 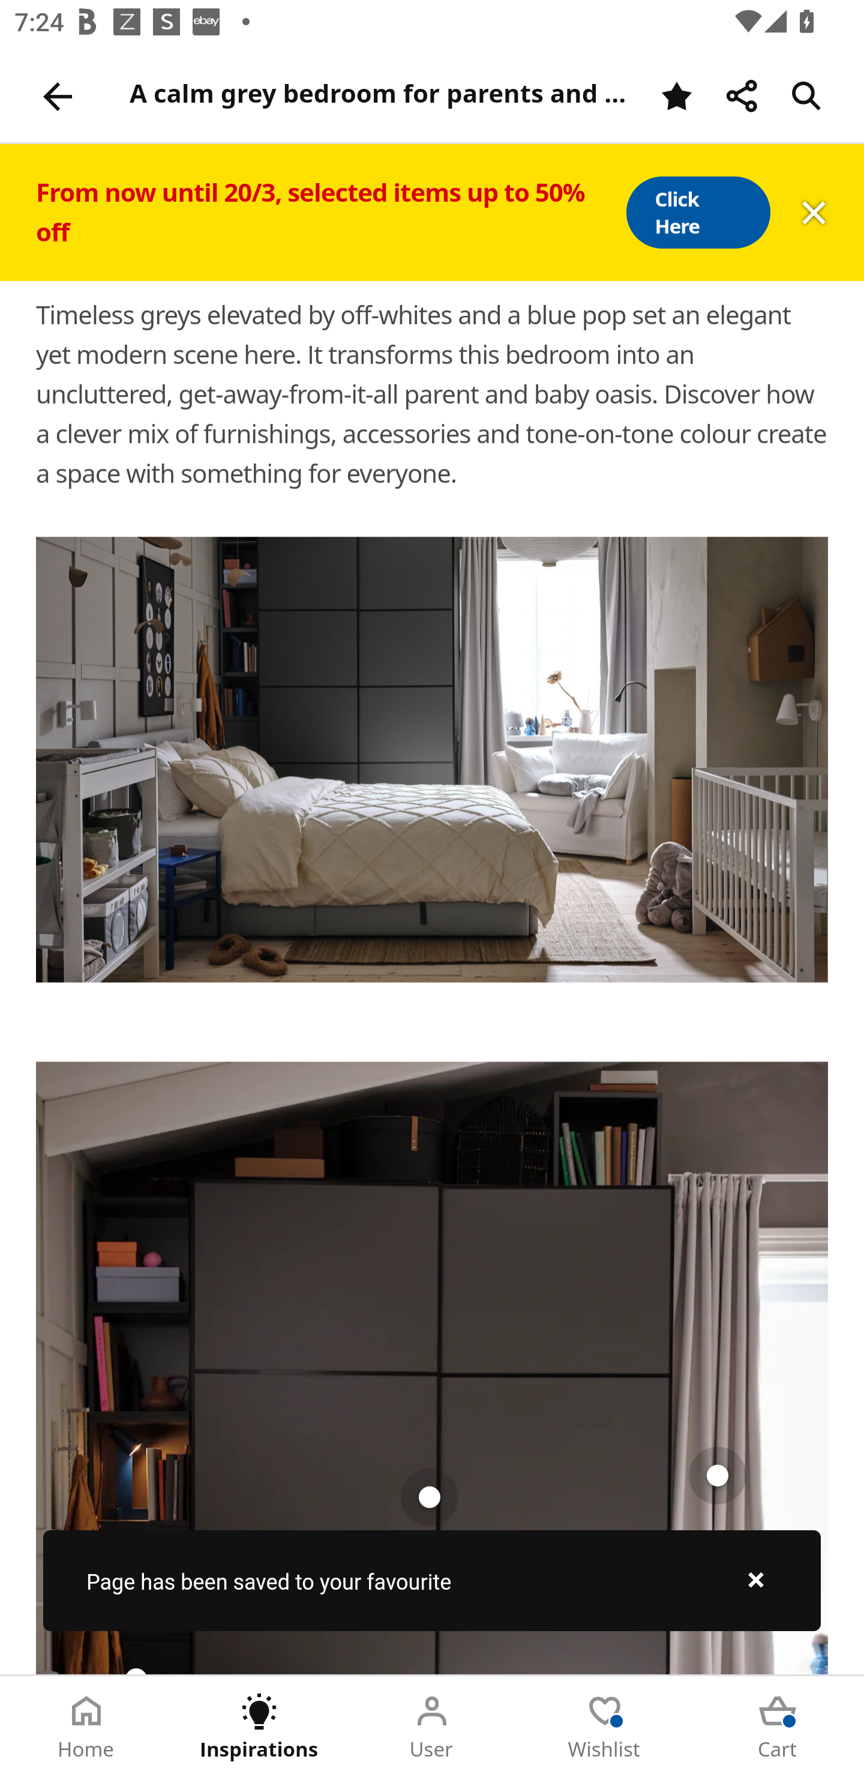 I want to click on Inspirations
Tab 2 of 5, so click(x=259, y=1727).